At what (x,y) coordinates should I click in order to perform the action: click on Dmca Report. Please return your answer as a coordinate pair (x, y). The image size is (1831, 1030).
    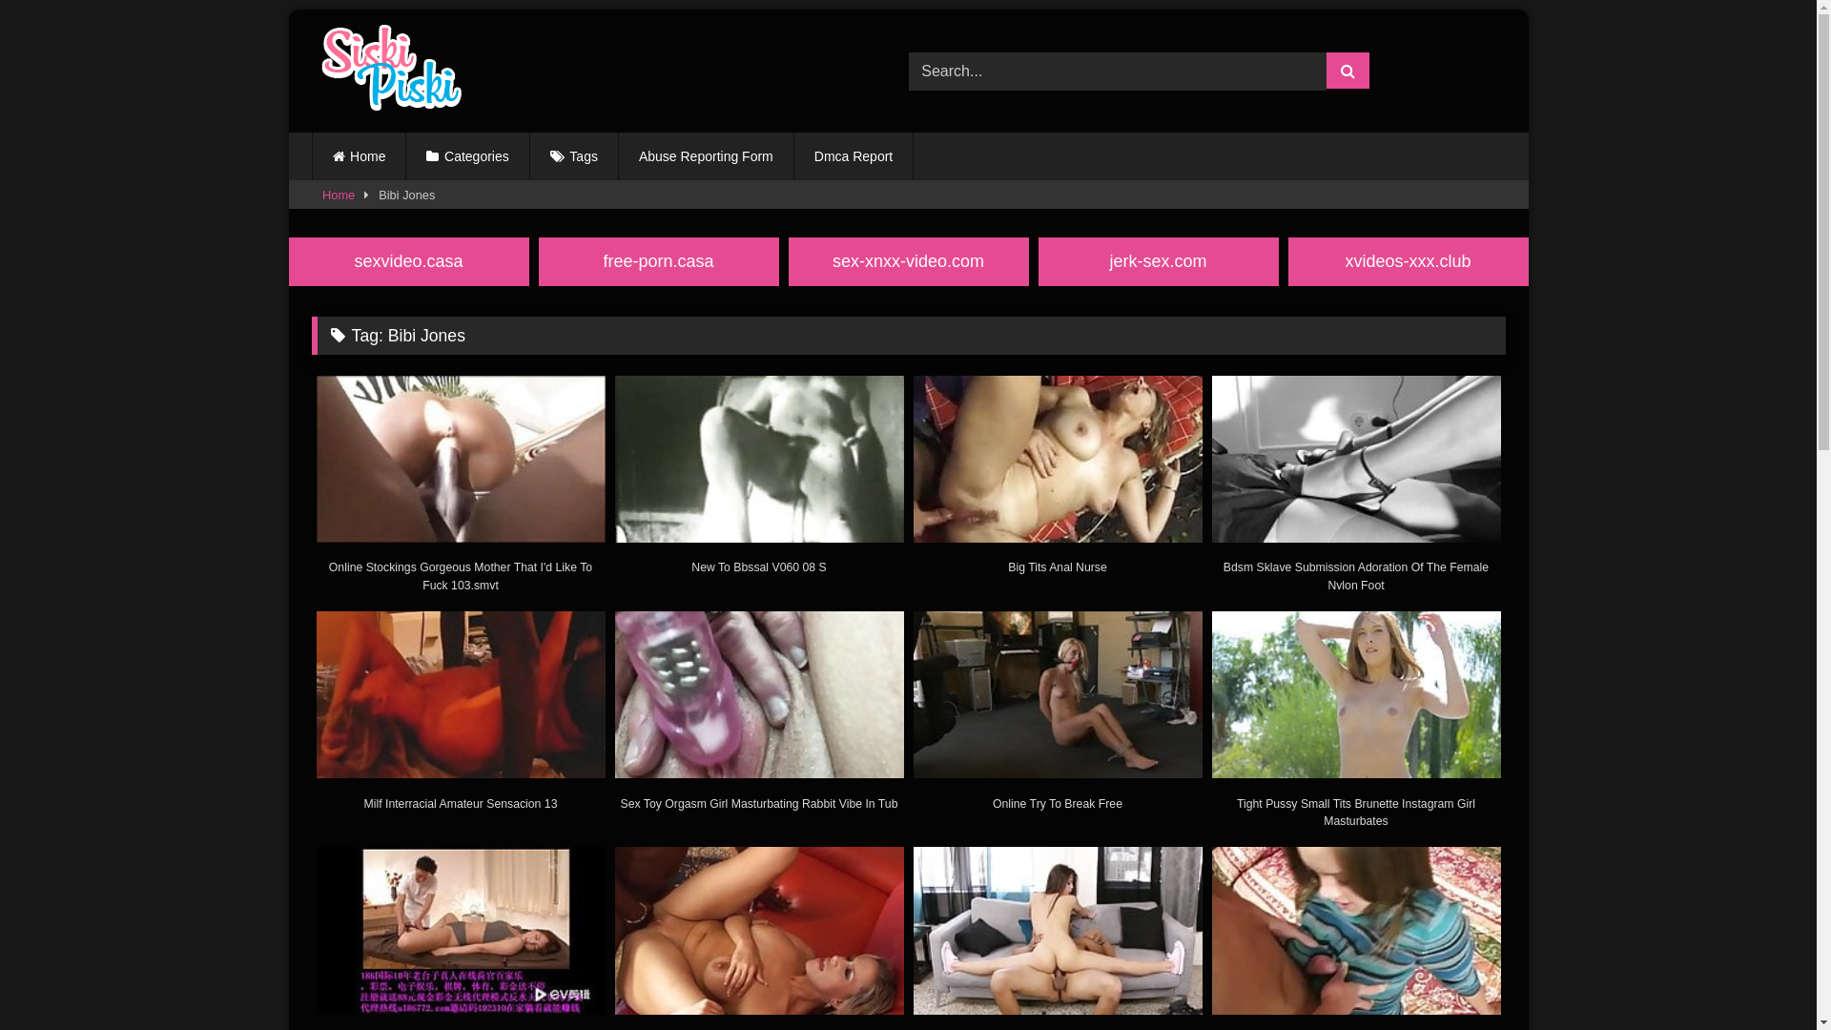
    Looking at the image, I should click on (854, 156).